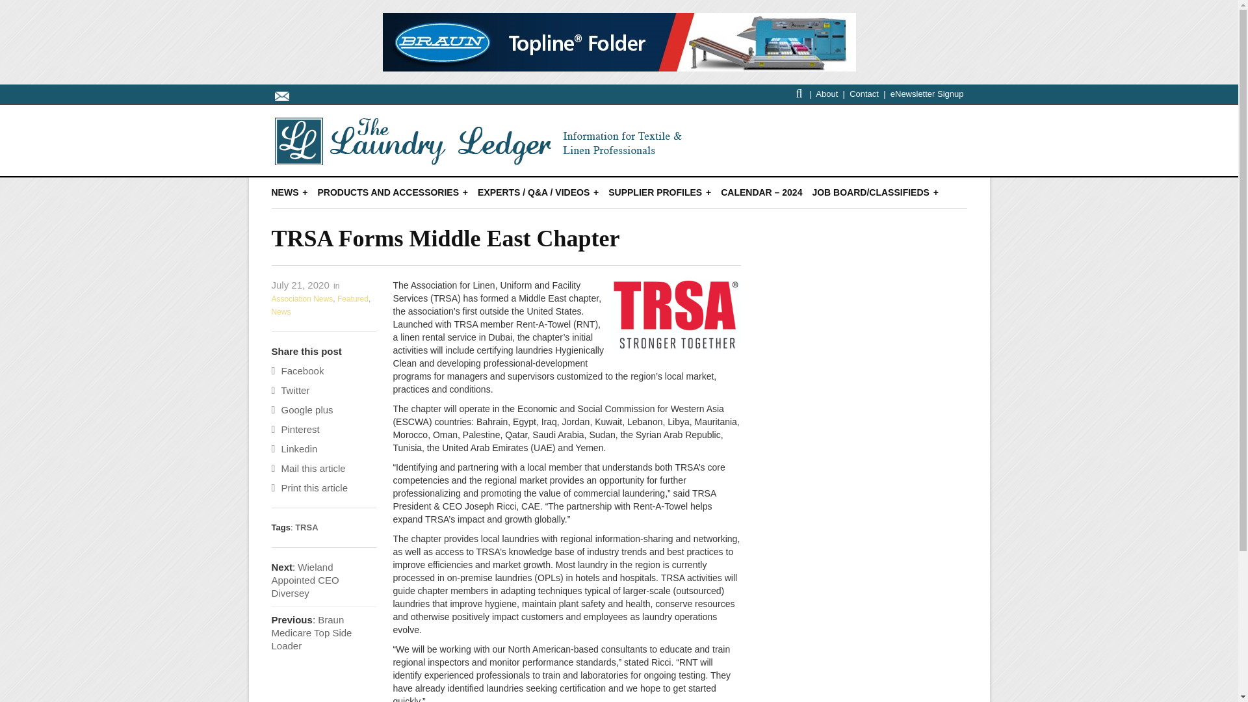 This screenshot has width=1248, height=702. Describe the element at coordinates (927, 94) in the screenshot. I see `eNewsletter Signup` at that location.